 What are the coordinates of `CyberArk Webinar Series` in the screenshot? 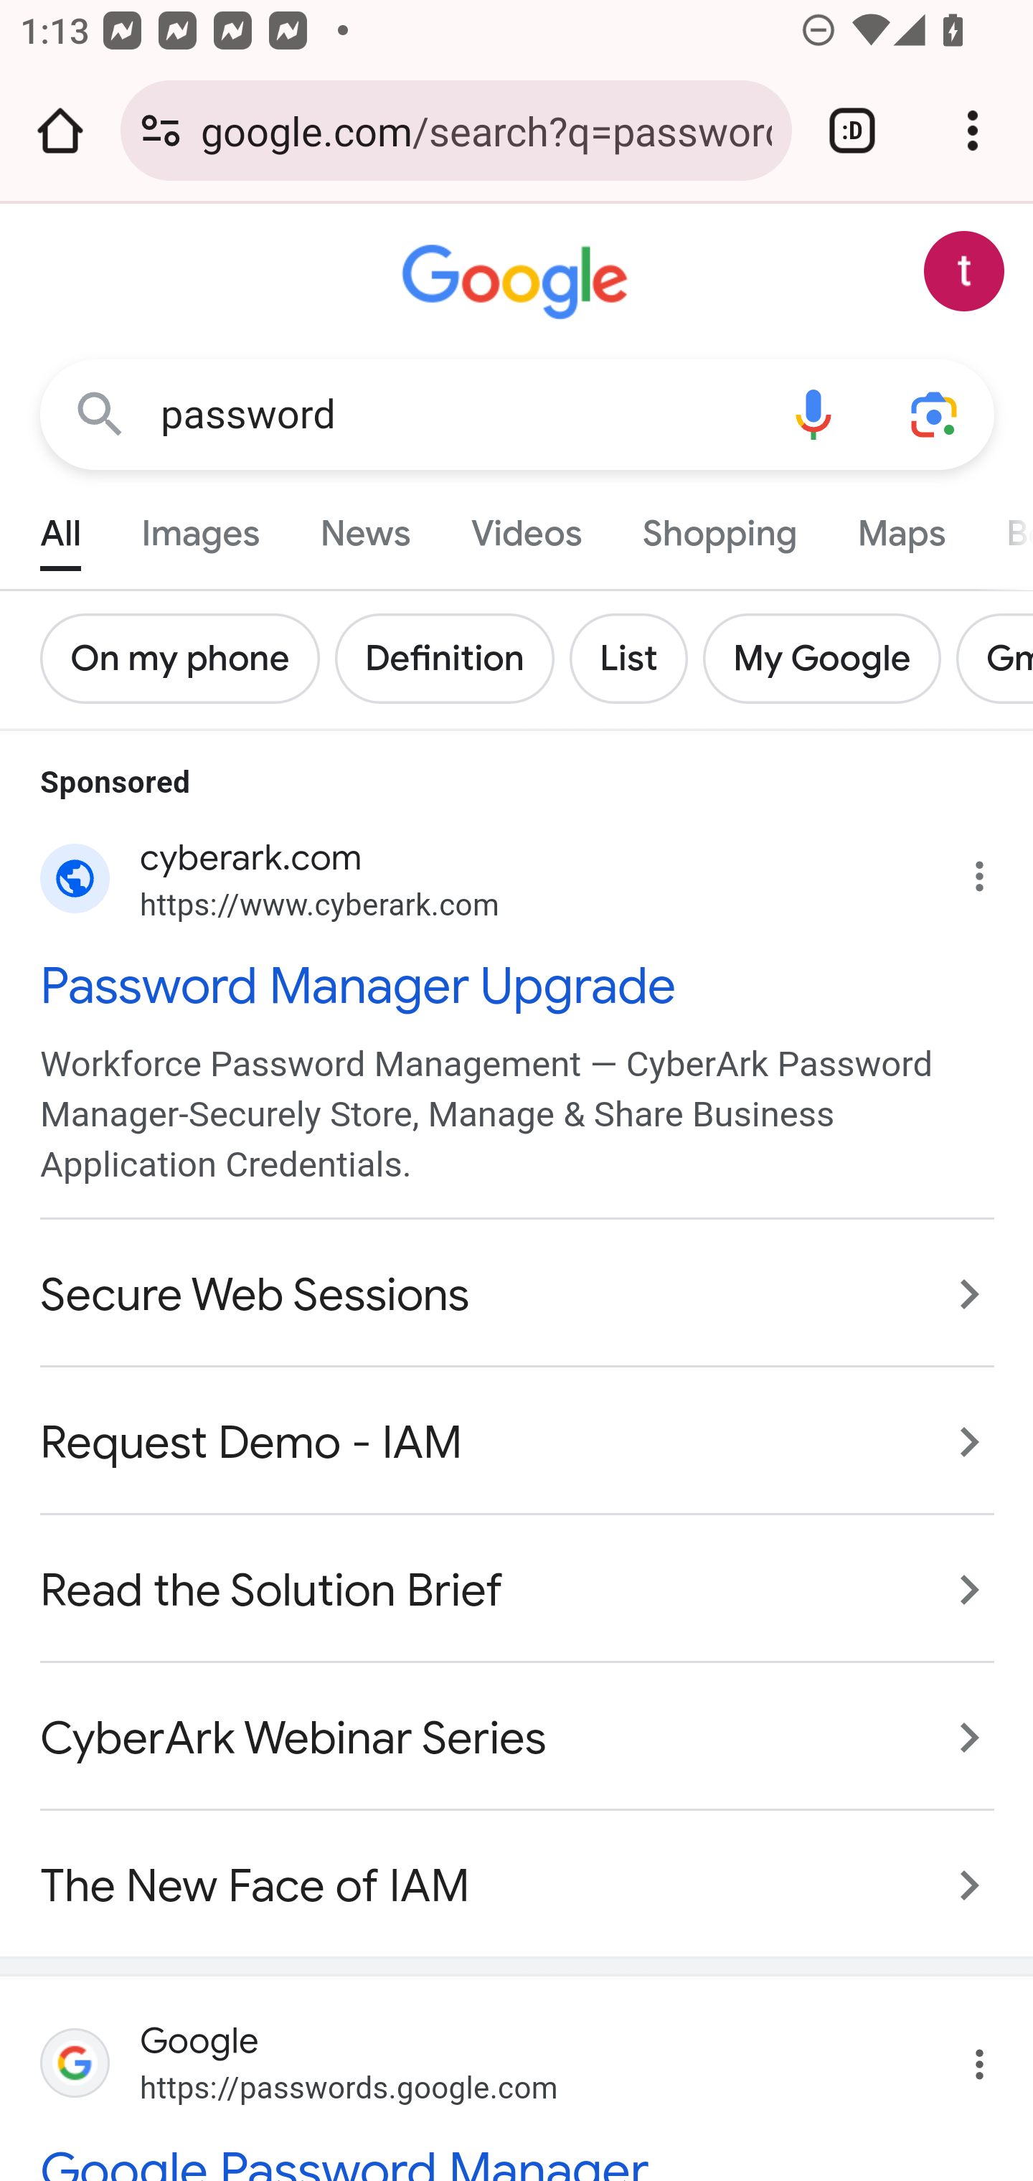 It's located at (518, 1738).